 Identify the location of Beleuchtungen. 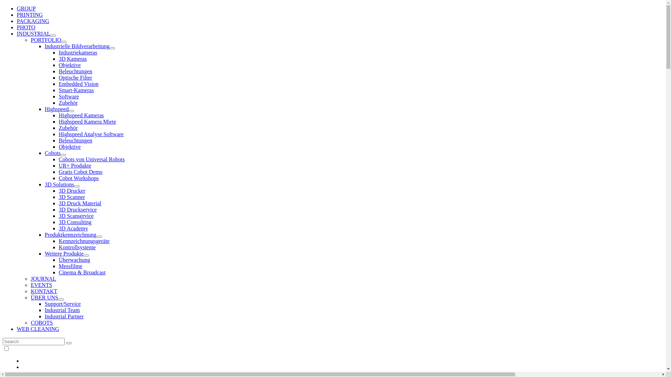
(75, 71).